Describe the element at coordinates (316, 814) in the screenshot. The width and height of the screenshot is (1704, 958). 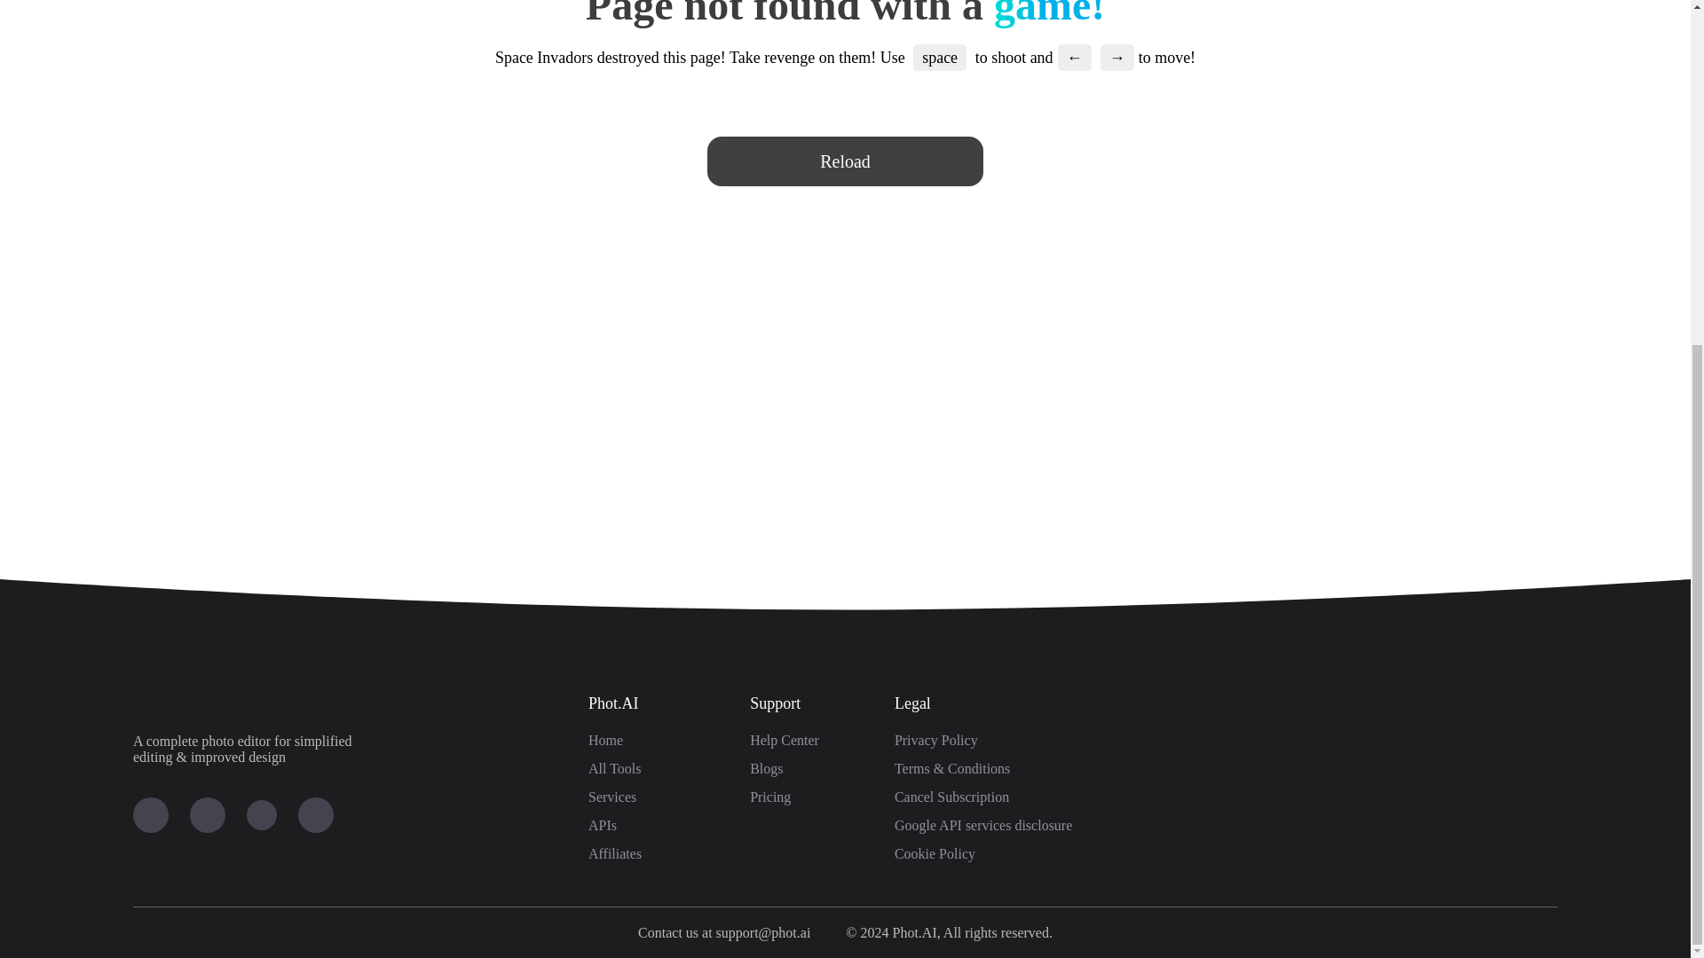
I see `Pinterest link` at that location.